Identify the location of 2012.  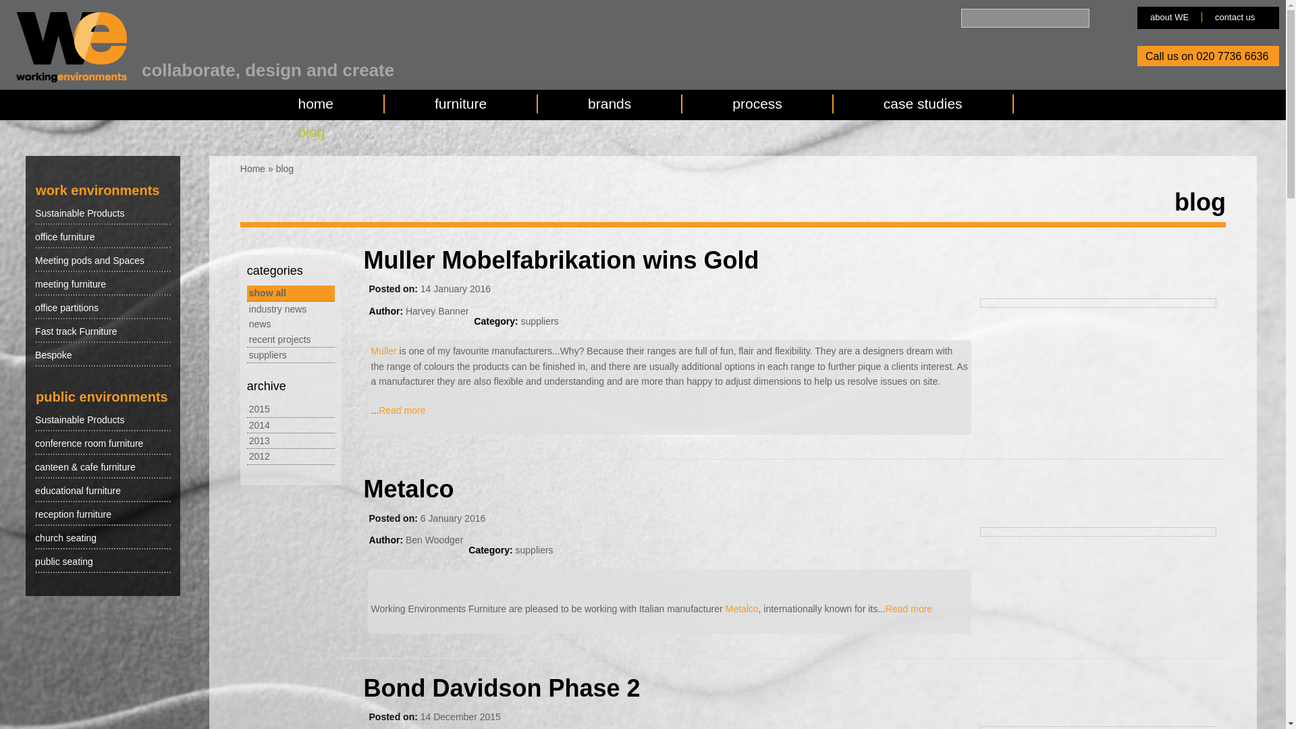
(259, 456).